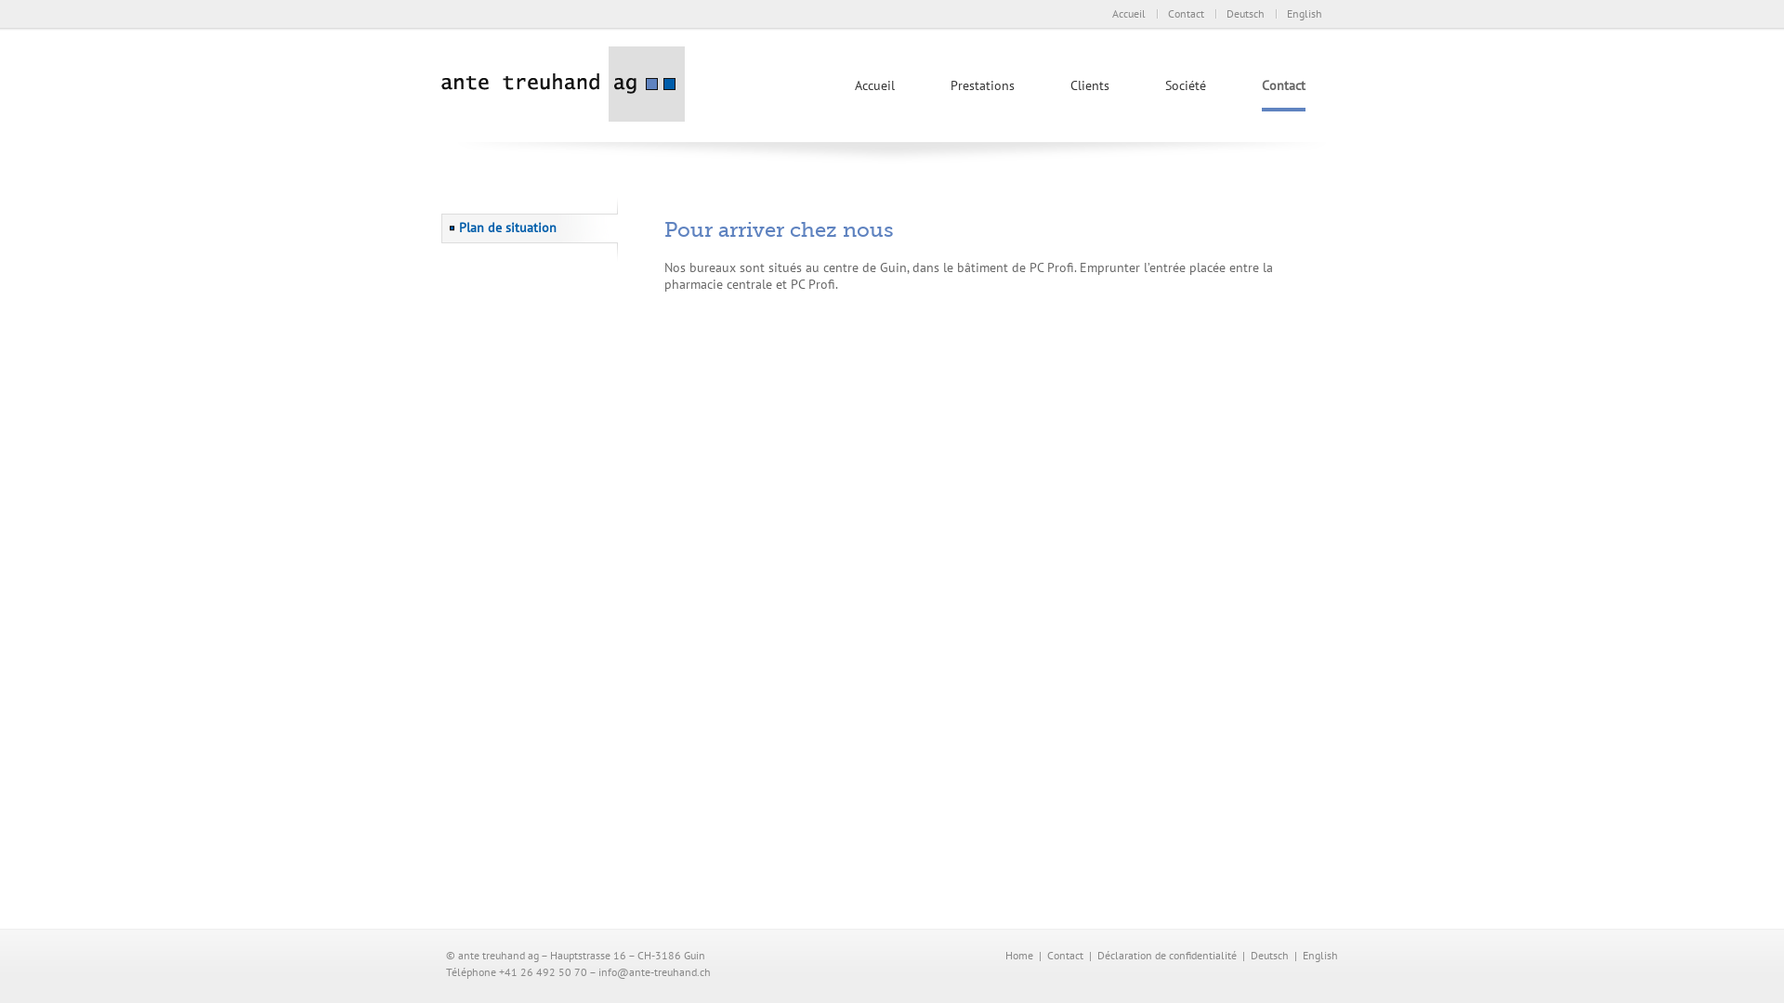 This screenshot has width=1784, height=1003. Describe the element at coordinates (1320, 955) in the screenshot. I see `English` at that location.